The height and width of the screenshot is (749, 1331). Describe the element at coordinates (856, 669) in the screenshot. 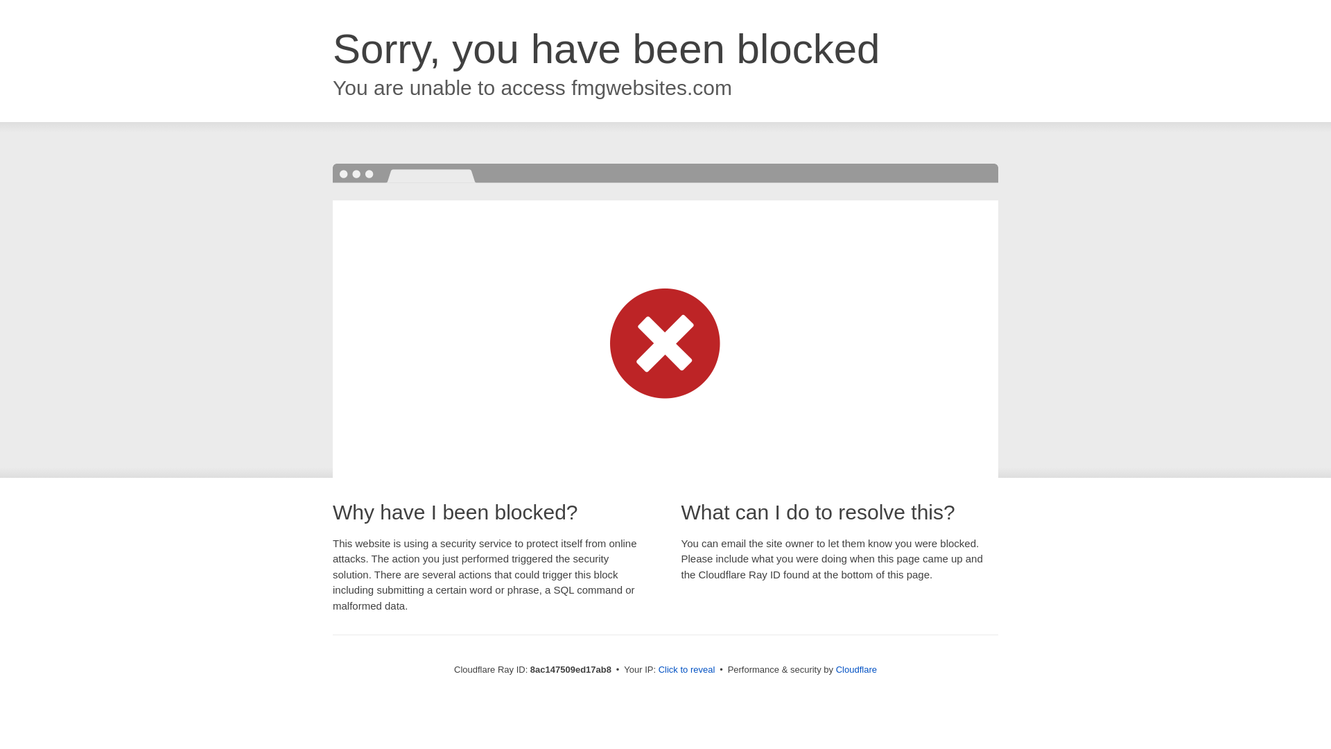

I see `Cloudflare` at that location.